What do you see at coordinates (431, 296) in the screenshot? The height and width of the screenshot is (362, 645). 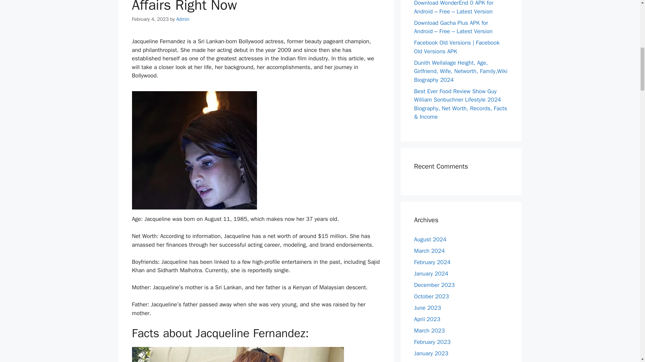 I see `October 2023` at bounding box center [431, 296].